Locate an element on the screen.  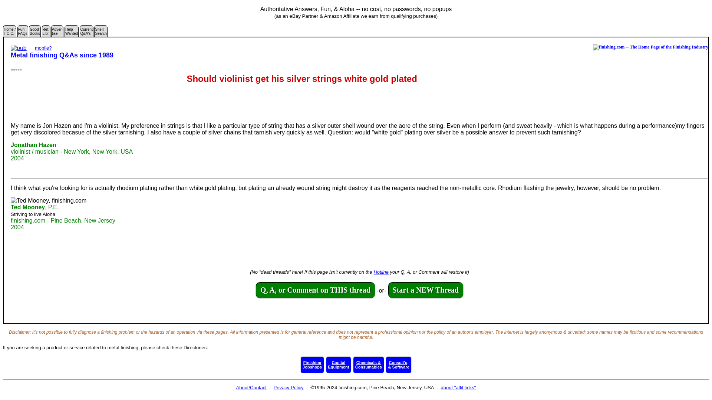
Search the site is located at coordinates (100, 33).